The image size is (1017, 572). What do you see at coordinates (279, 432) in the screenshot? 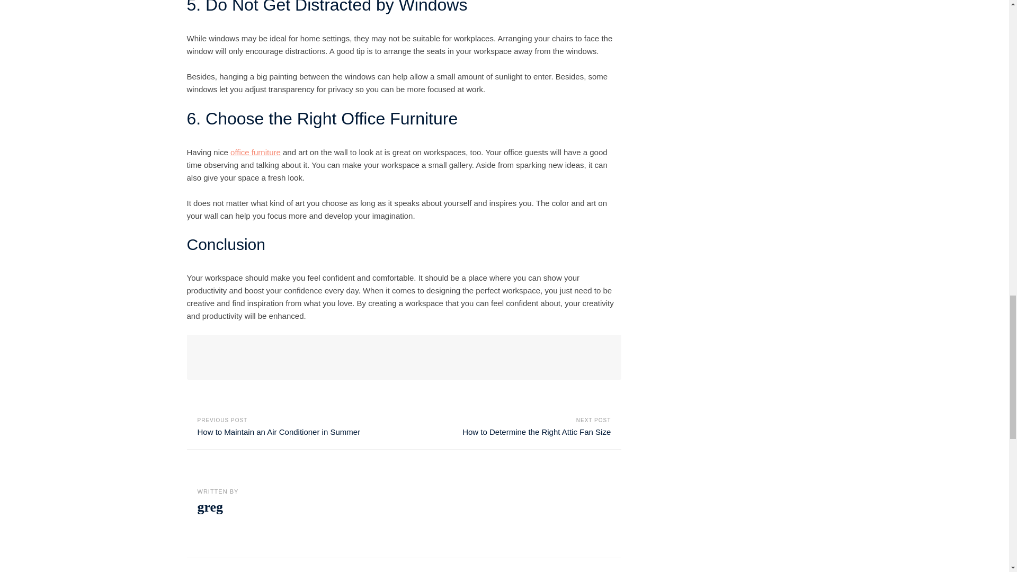
I see `How to Maintain an Air Conditioner in Summer` at bounding box center [279, 432].